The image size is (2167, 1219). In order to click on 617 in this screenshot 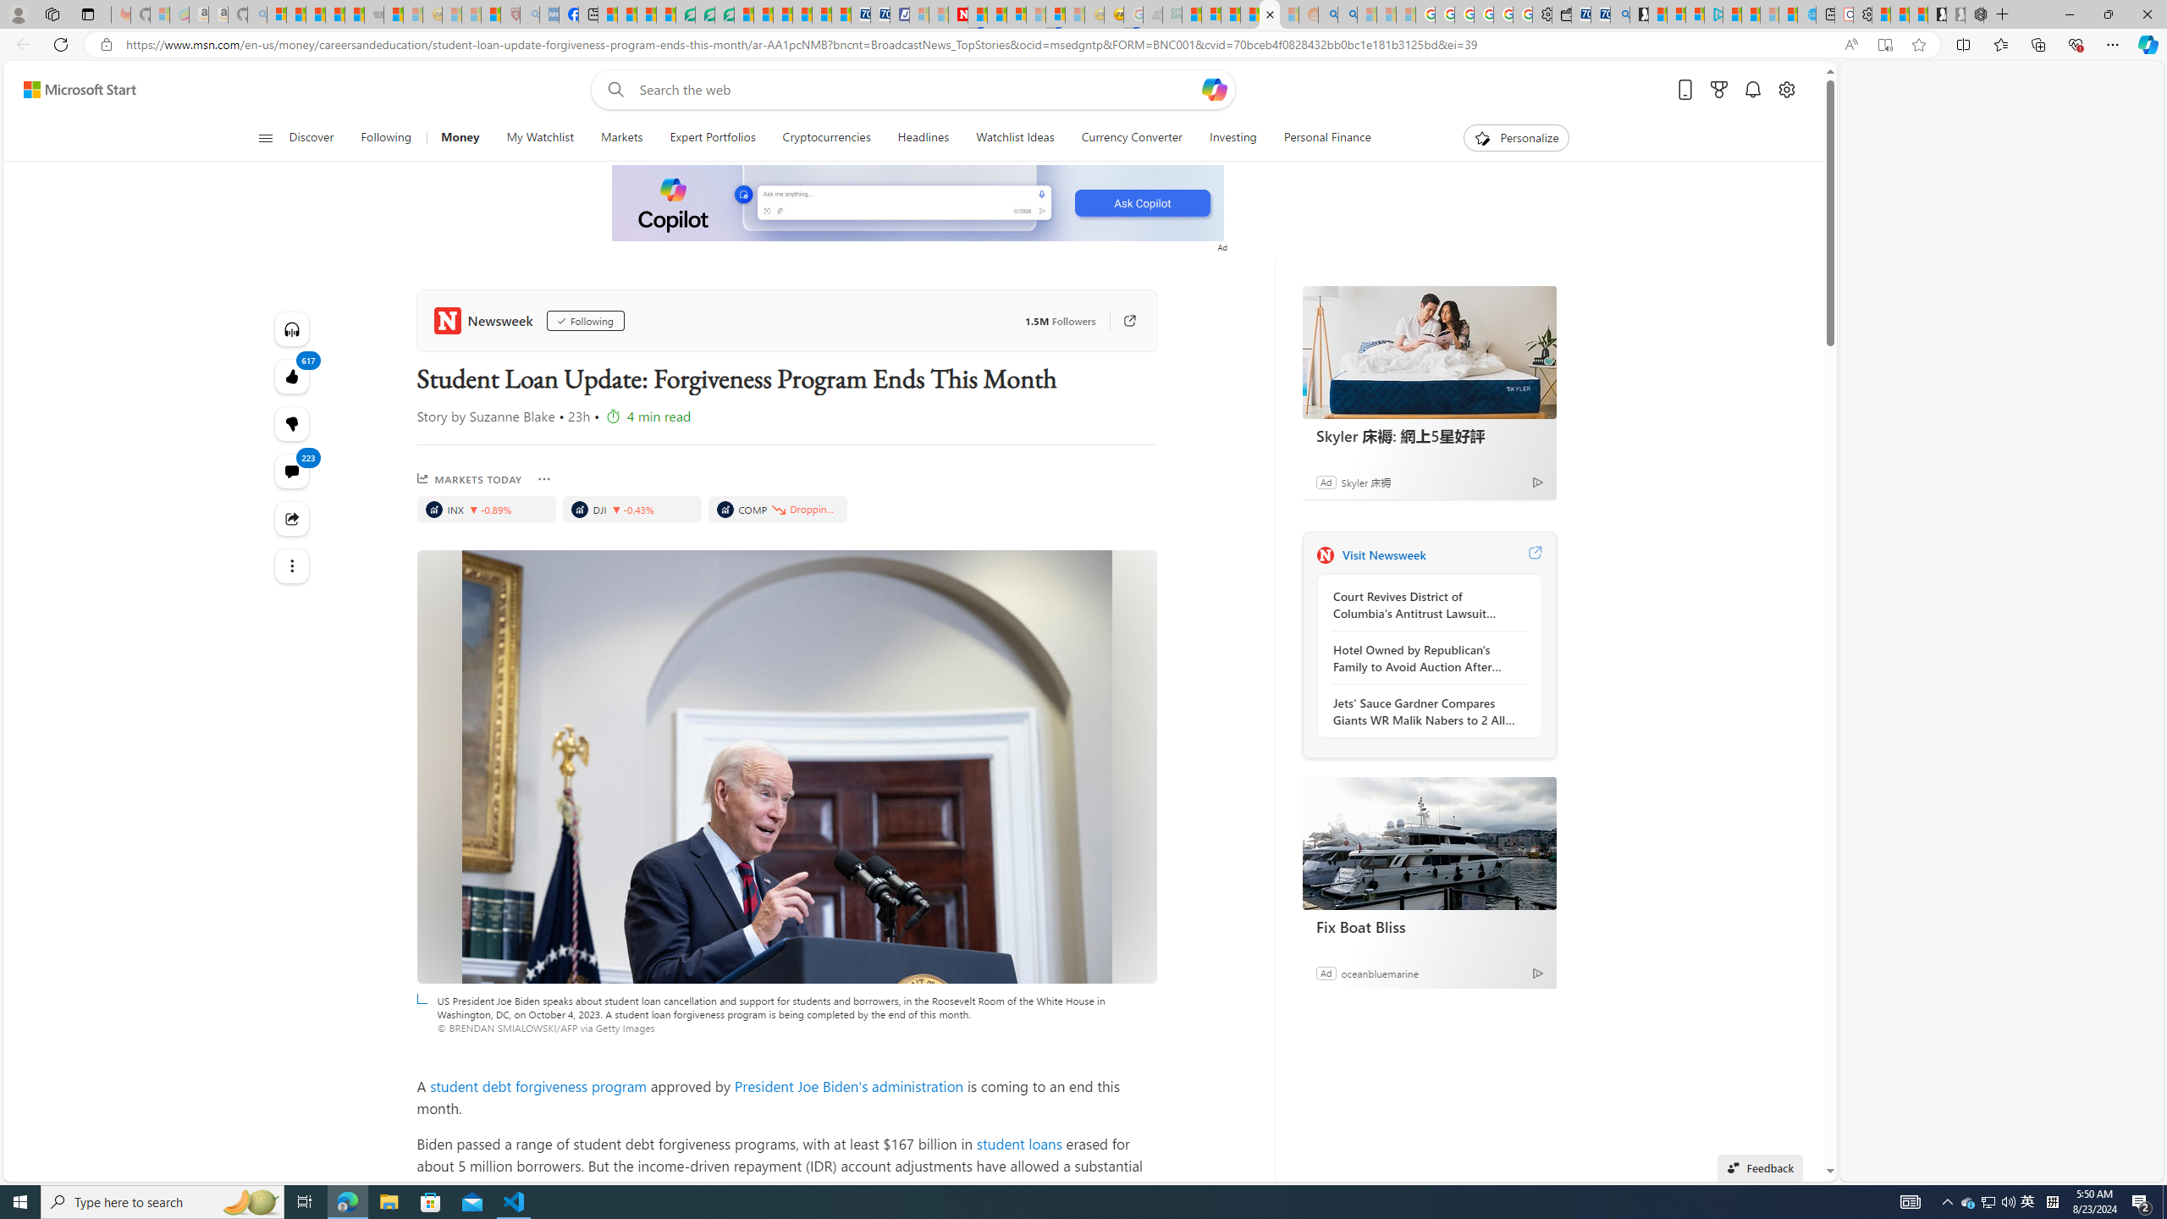, I will do `click(293, 423)`.